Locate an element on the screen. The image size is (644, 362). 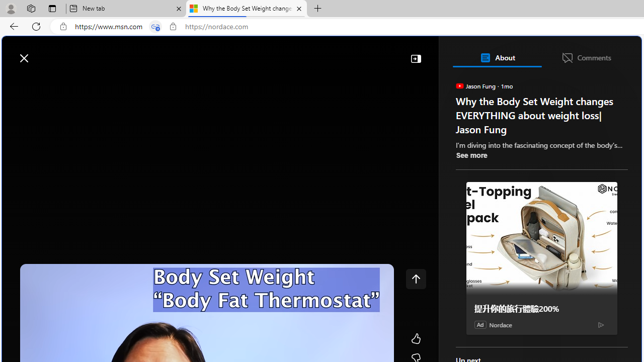
Skip to footer is located at coordinates (41, 53).